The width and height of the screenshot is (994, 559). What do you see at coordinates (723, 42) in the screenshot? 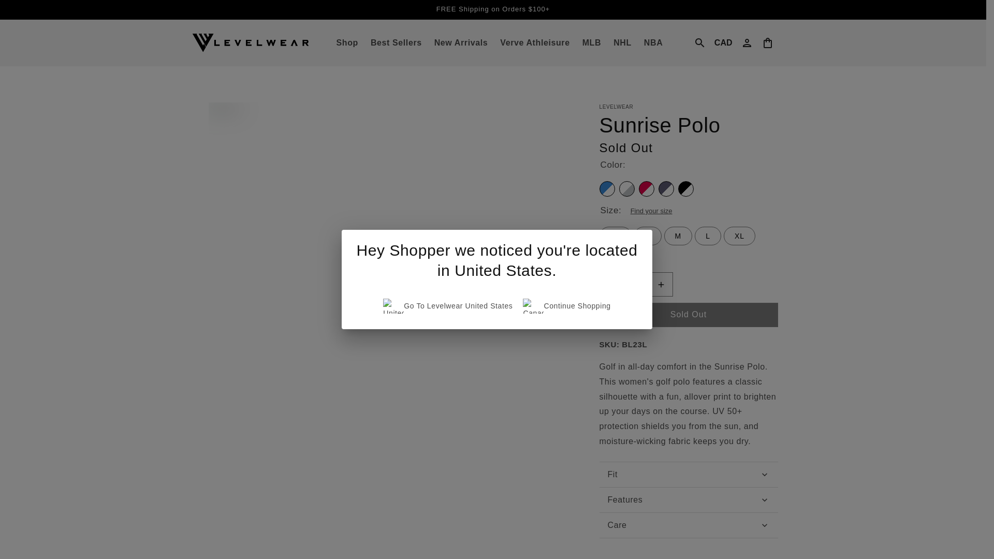
I see `Language` at bounding box center [723, 42].